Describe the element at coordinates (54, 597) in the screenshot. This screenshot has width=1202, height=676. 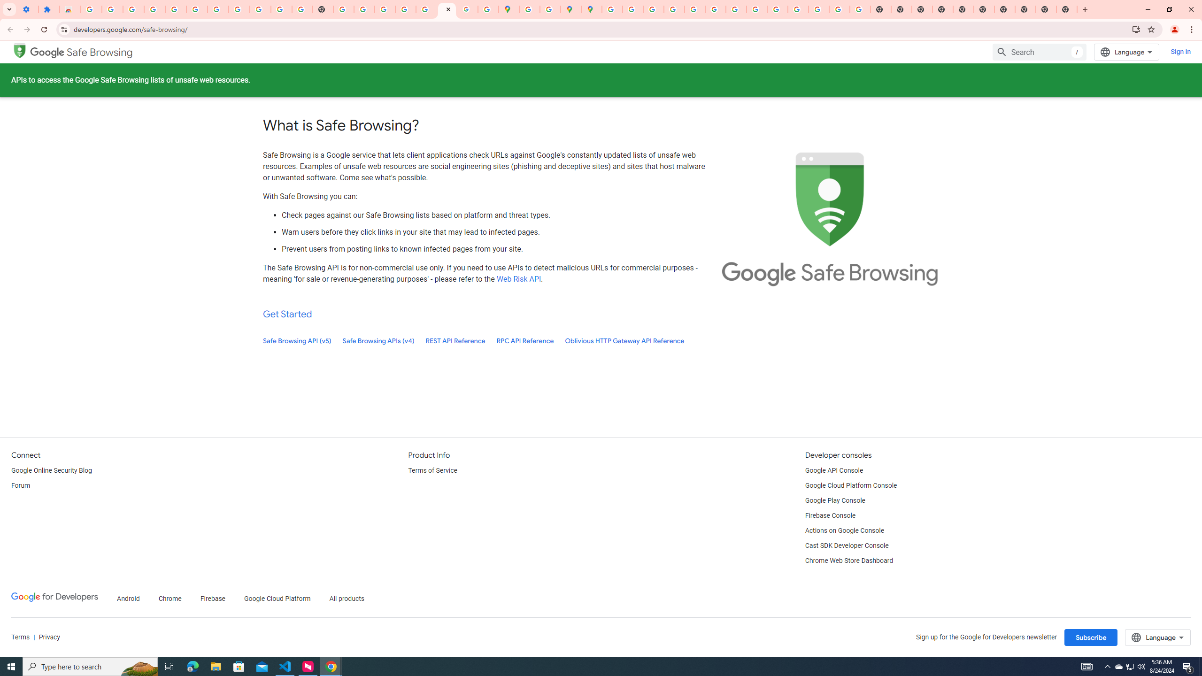
I see `Google Developers` at that location.